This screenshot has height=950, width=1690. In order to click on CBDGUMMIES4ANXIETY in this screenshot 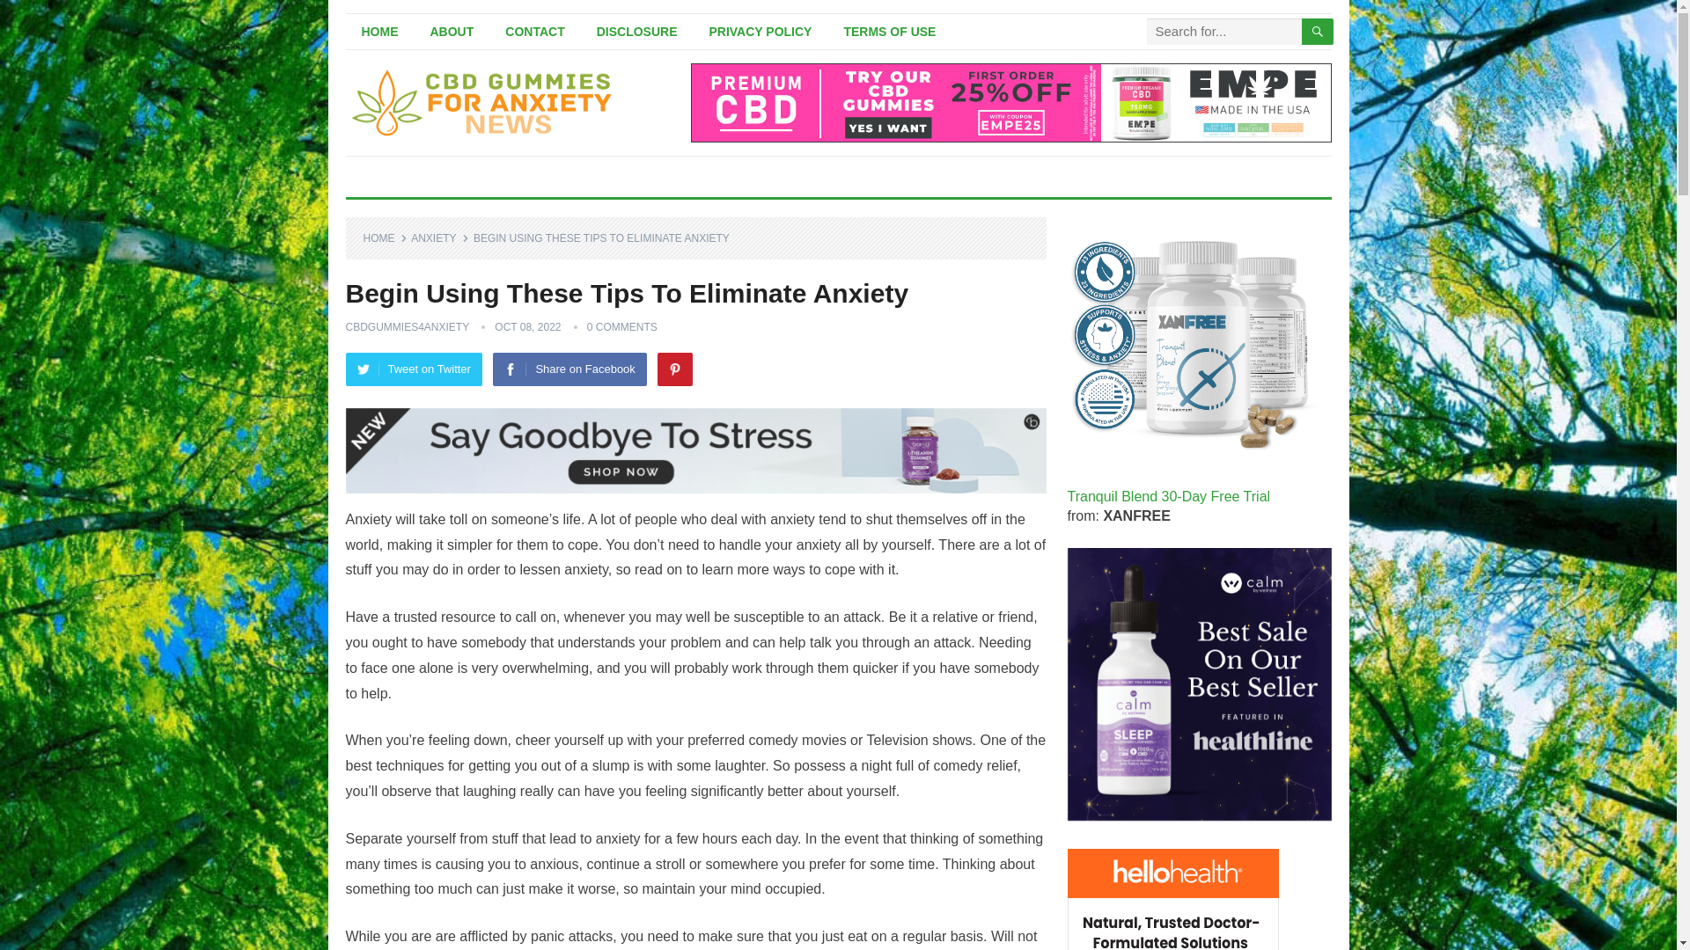, I will do `click(406, 327)`.